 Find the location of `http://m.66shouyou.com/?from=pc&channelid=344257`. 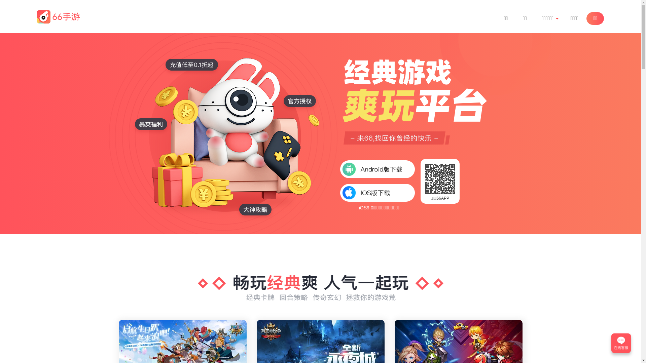

http://m.66shouyou.com/?from=pc&channelid=344257 is located at coordinates (440, 179).